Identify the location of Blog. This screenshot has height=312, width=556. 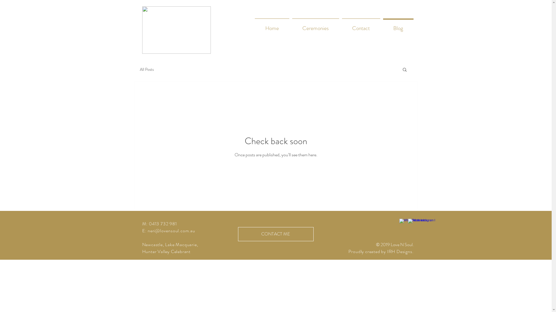
(398, 26).